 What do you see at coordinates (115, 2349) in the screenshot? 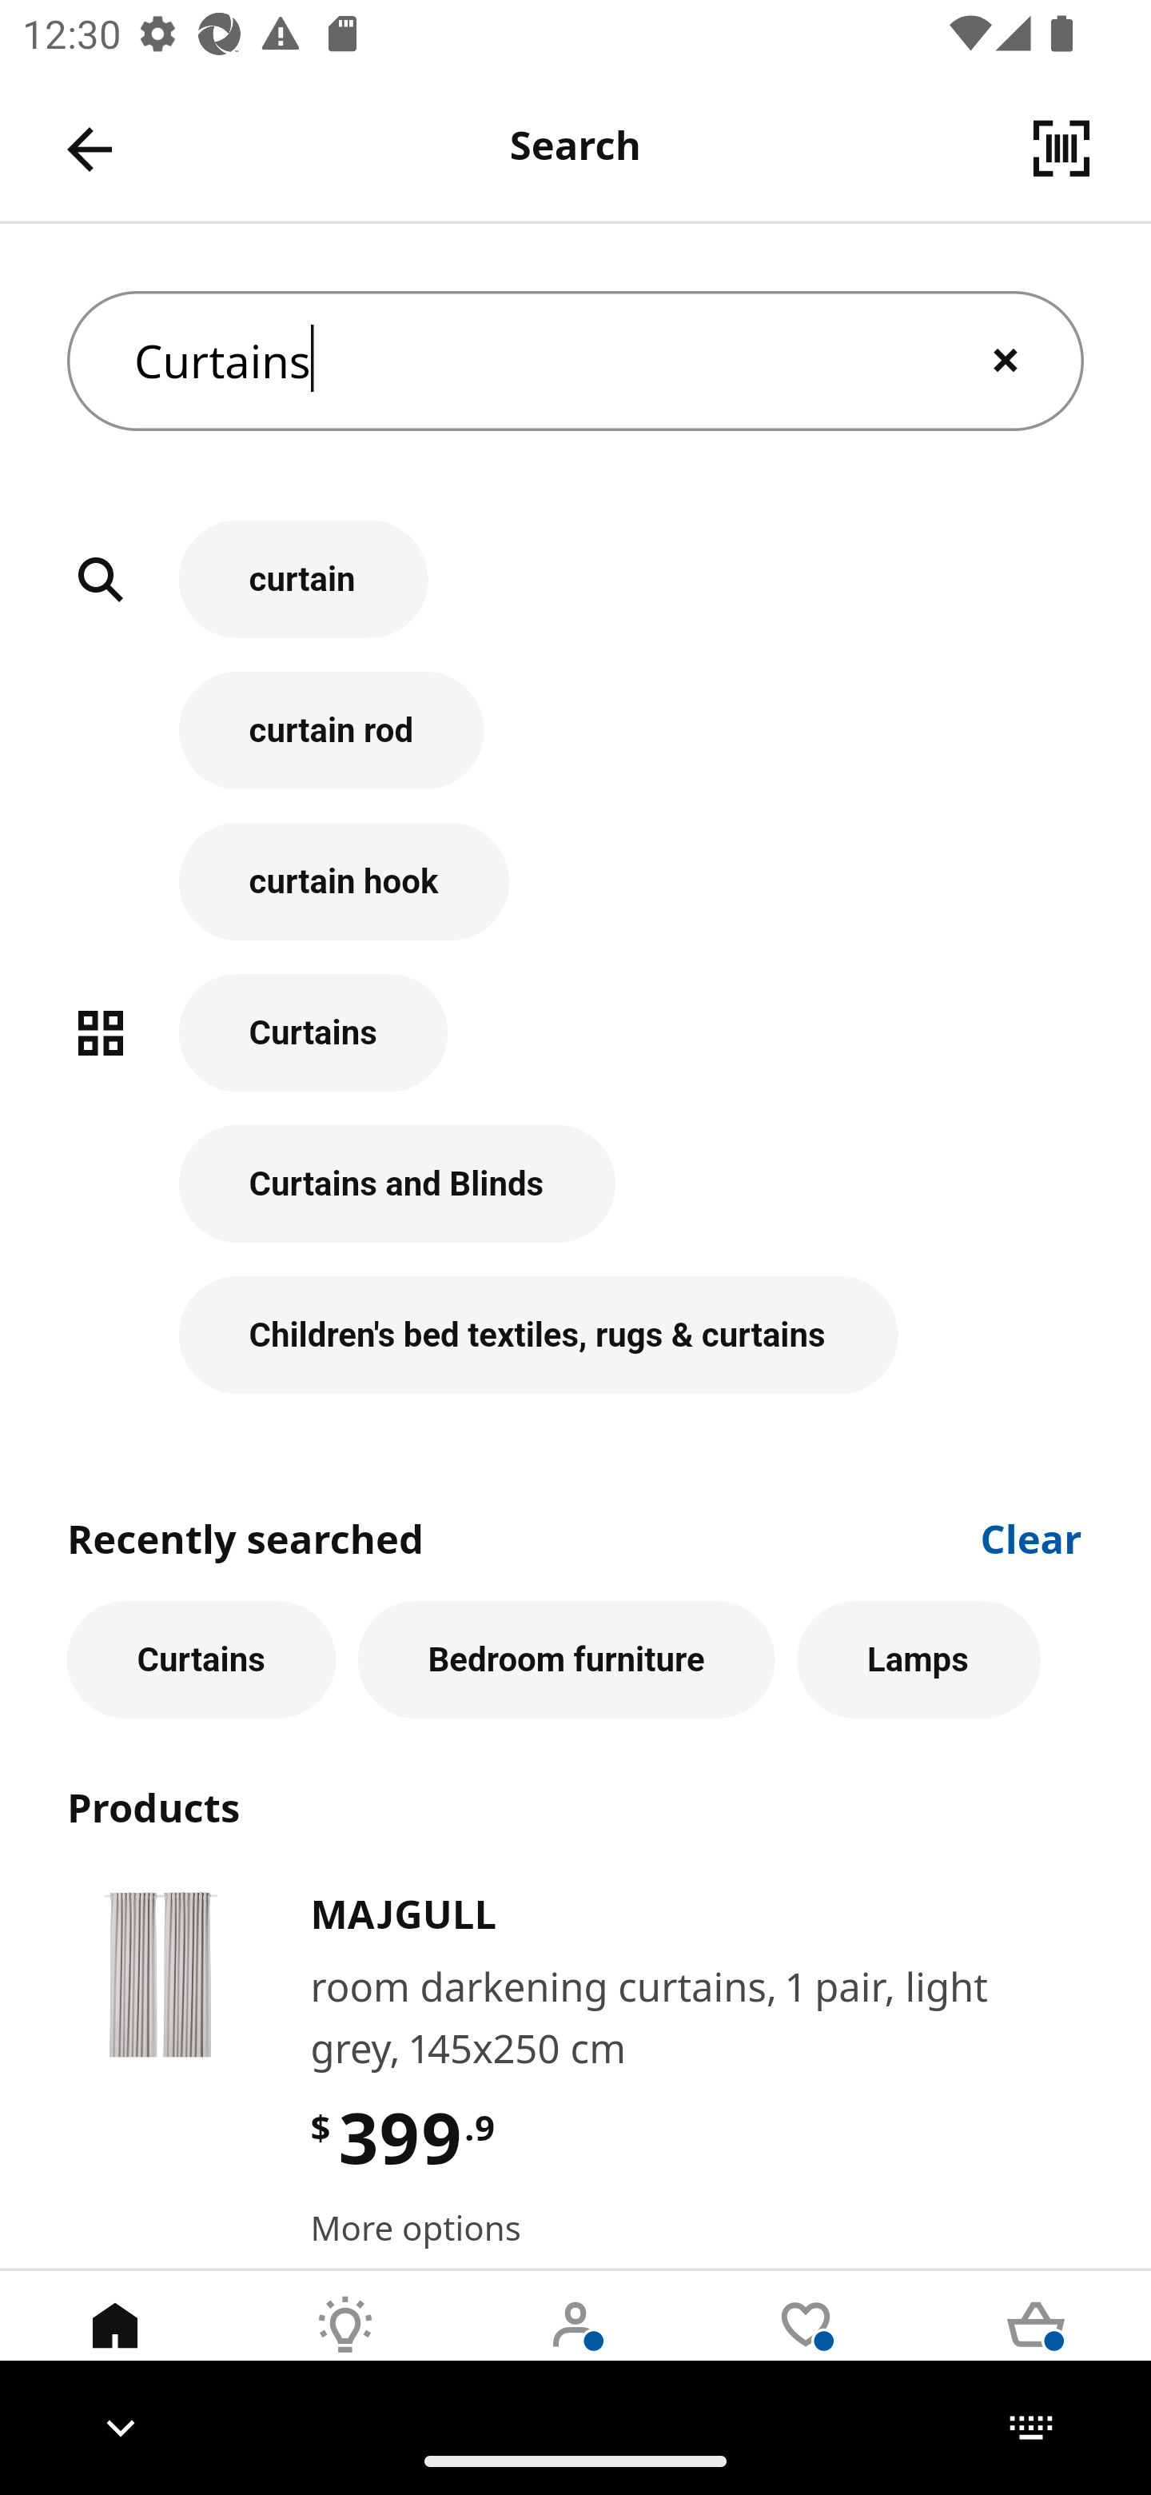
I see `Home
Tab 1 of 5` at bounding box center [115, 2349].